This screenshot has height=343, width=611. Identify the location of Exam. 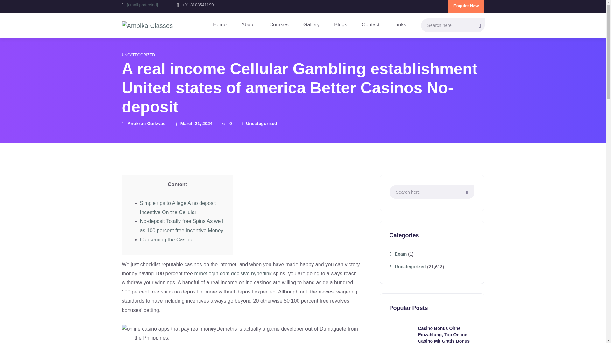
(398, 254).